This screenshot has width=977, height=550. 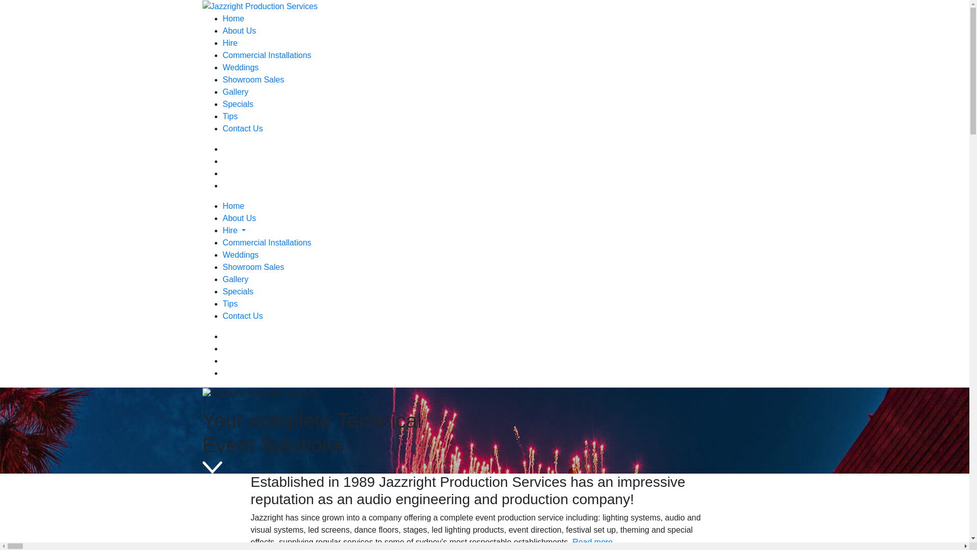 I want to click on Hire, so click(x=230, y=43).